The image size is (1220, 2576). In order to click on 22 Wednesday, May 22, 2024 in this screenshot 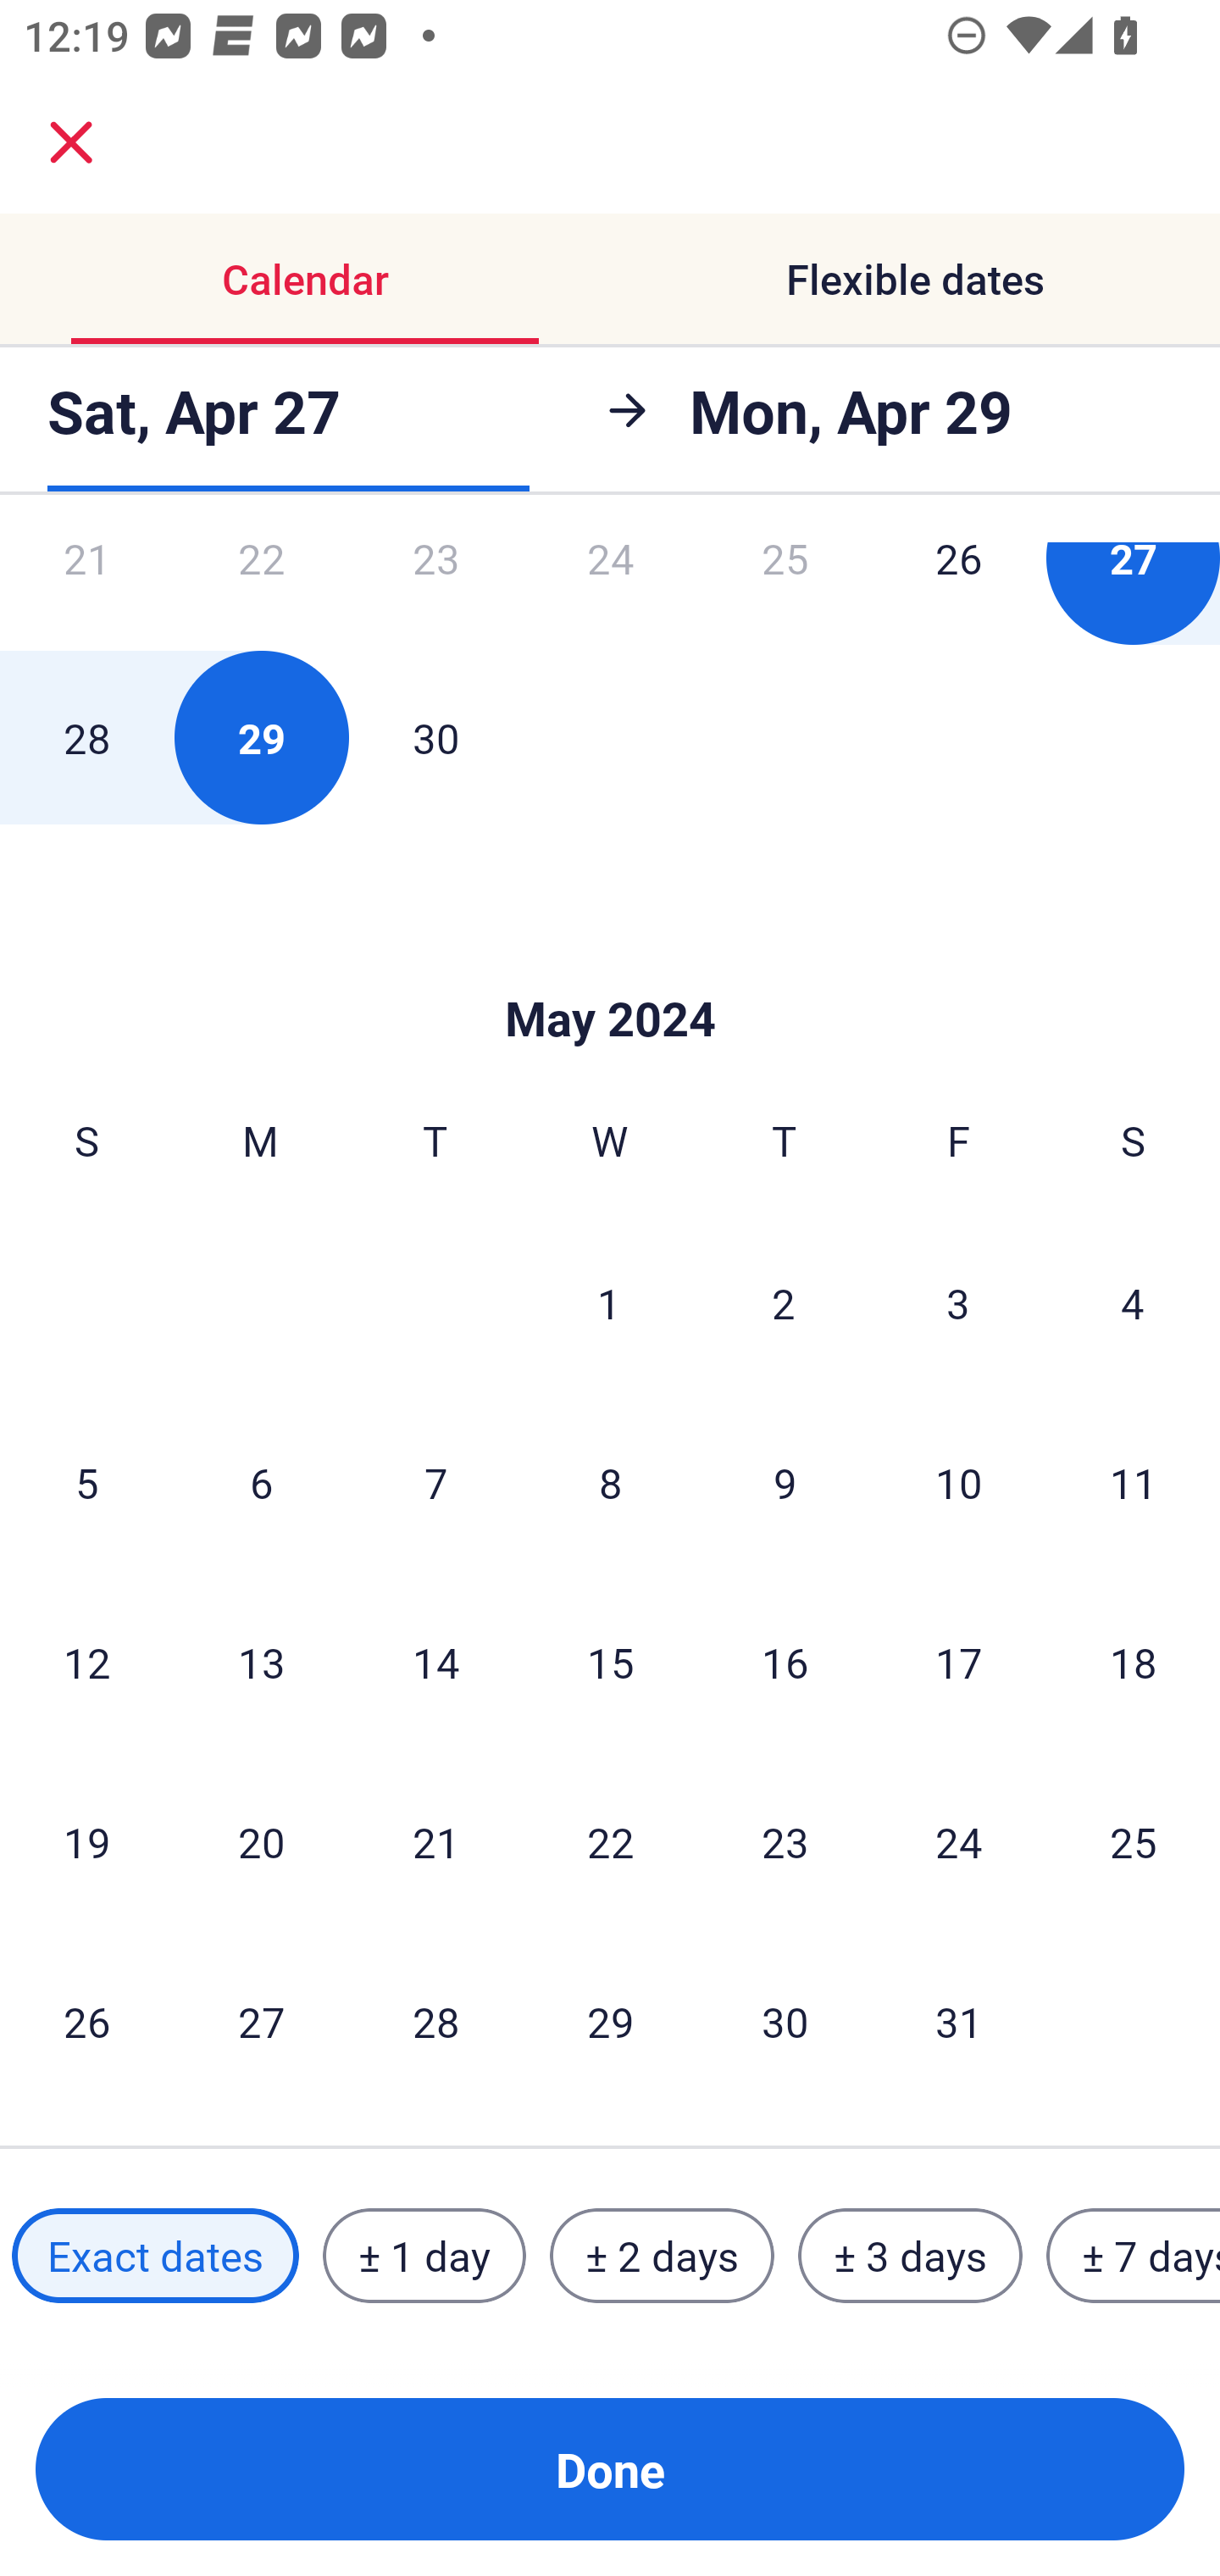, I will do `click(610, 1841)`.